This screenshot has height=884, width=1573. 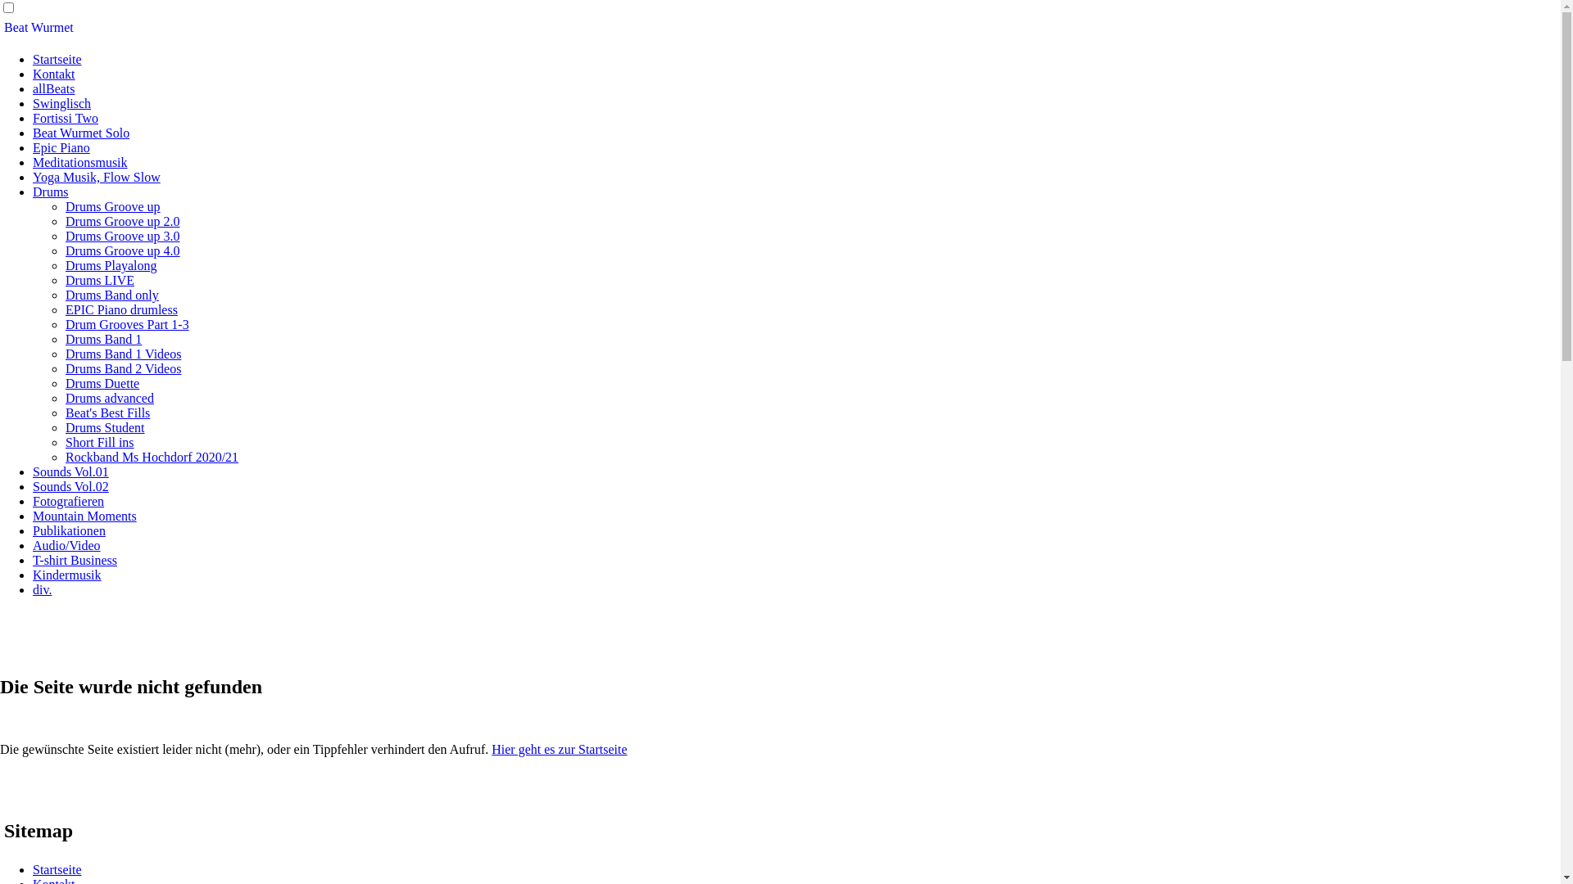 What do you see at coordinates (112, 295) in the screenshot?
I see `Drums Band only` at bounding box center [112, 295].